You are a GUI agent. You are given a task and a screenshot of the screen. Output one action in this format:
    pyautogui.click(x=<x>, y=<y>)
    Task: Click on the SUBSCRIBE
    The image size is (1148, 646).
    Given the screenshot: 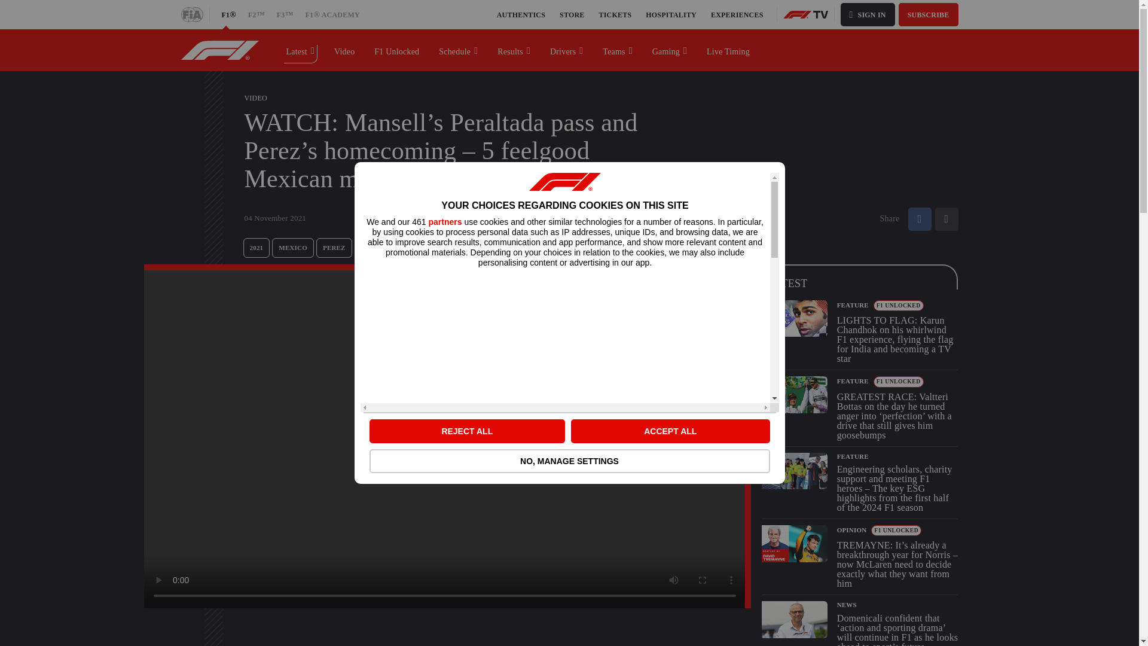 What is the action you would take?
    pyautogui.click(x=929, y=14)
    